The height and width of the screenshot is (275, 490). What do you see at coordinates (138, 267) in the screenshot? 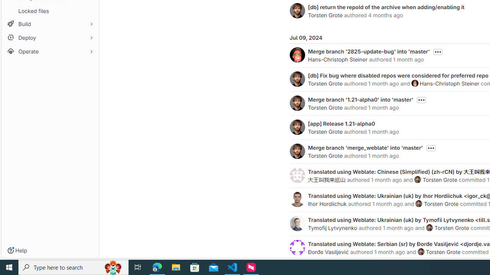
I see `Task View` at bounding box center [138, 267].